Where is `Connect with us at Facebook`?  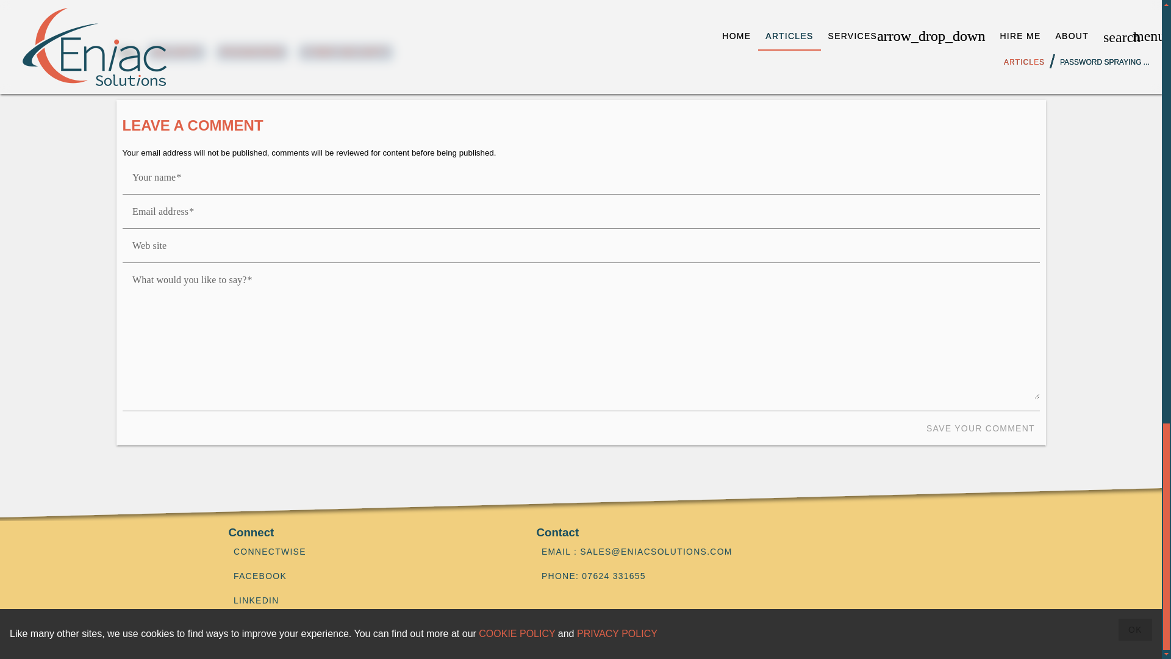
Connect with us at Facebook is located at coordinates (367, 576).